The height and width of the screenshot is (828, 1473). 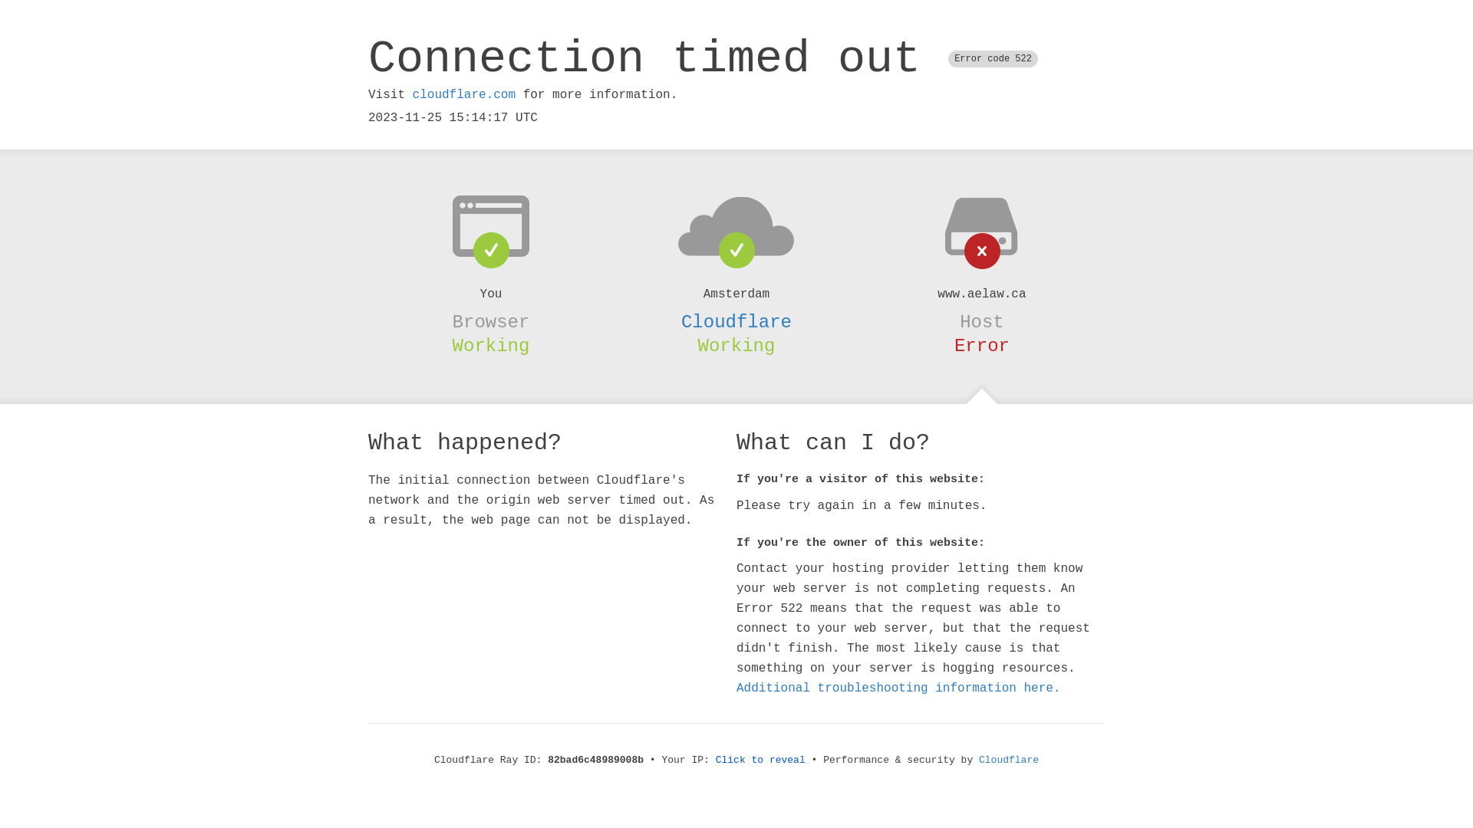 What do you see at coordinates (736, 322) in the screenshot?
I see `Cloudflare` at bounding box center [736, 322].